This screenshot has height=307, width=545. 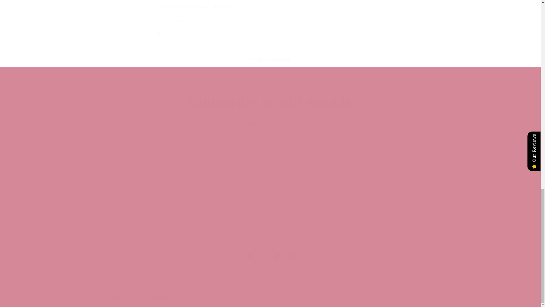 I want to click on Email, so click(x=182, y=210).